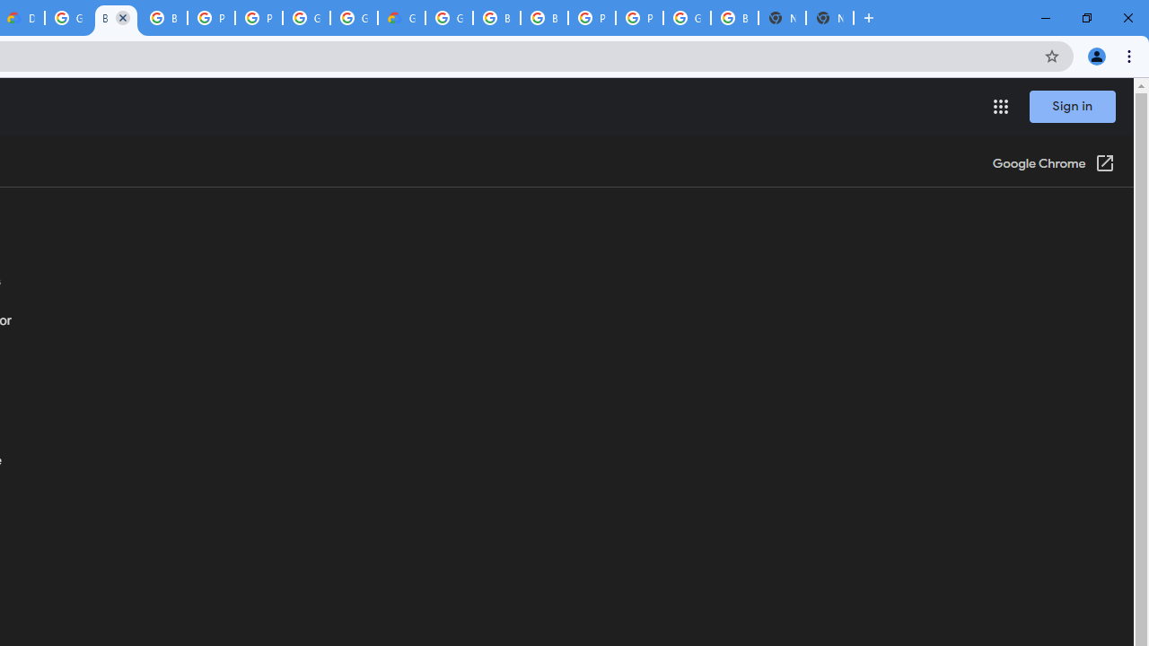 The height and width of the screenshot is (646, 1149). What do you see at coordinates (163, 18) in the screenshot?
I see `Browse Chrome as a guest - Computer - Google Chrome Help` at bounding box center [163, 18].